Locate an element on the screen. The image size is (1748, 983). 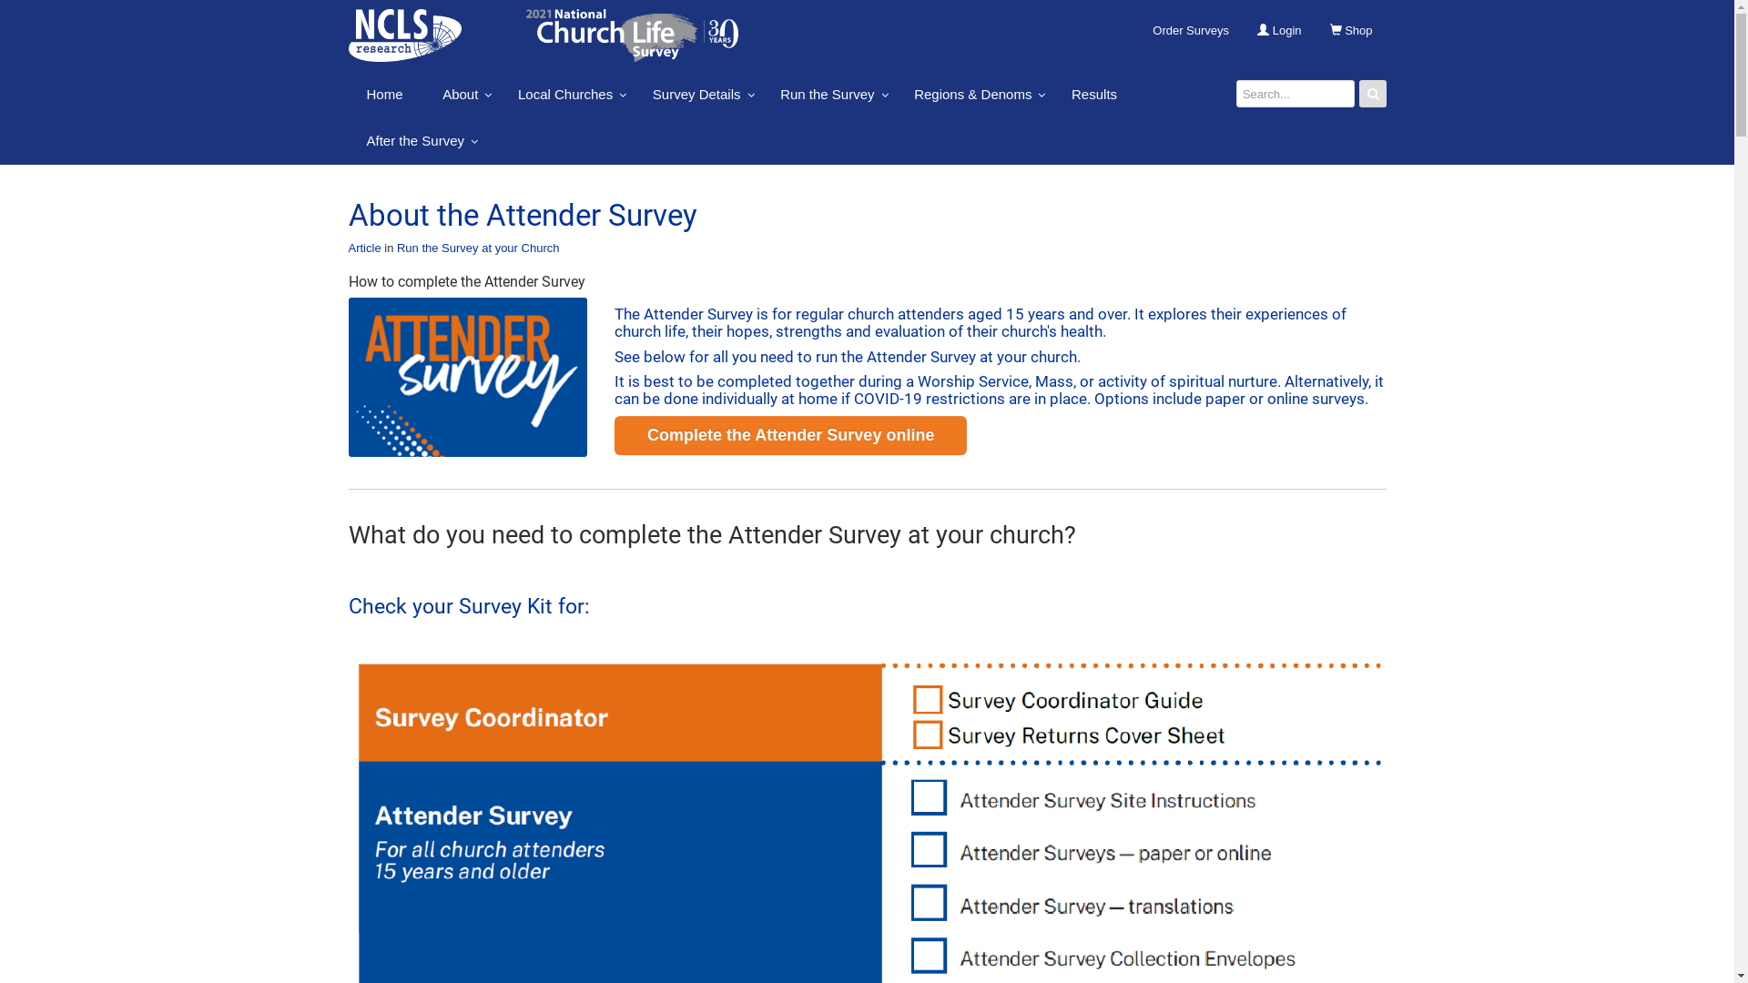
After the Survey is located at coordinates (415, 140).